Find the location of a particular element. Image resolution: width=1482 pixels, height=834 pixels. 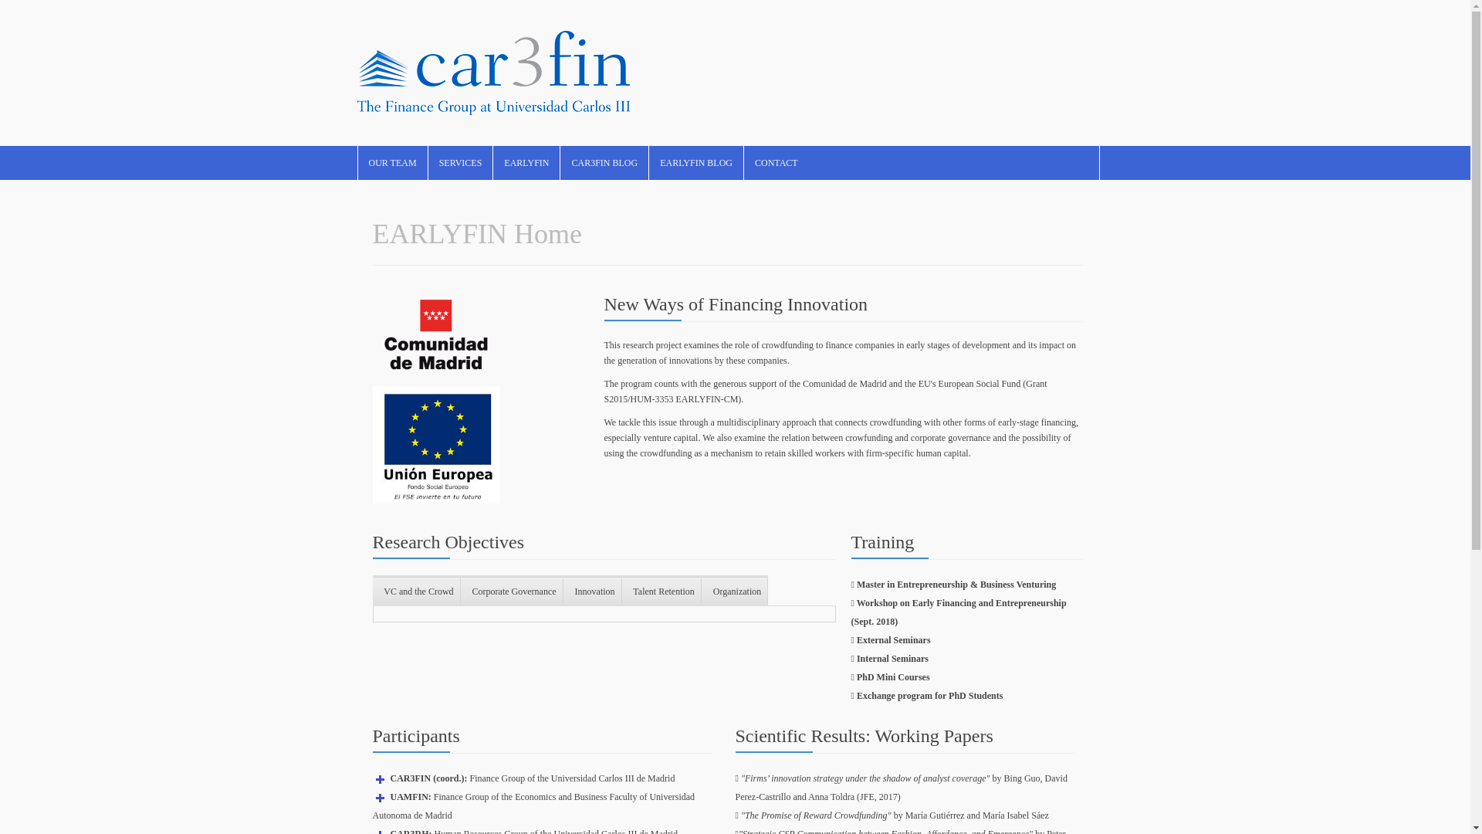

SERVICES is located at coordinates (460, 163).